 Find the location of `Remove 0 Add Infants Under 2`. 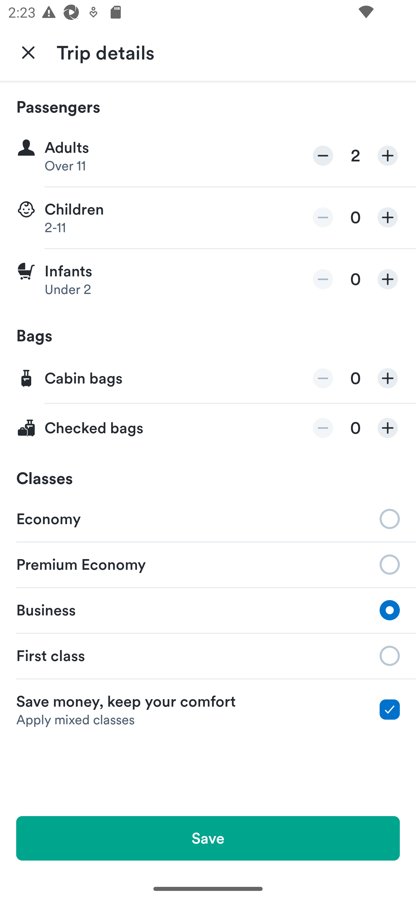

Remove 0 Add Infants Under 2 is located at coordinates (208, 279).